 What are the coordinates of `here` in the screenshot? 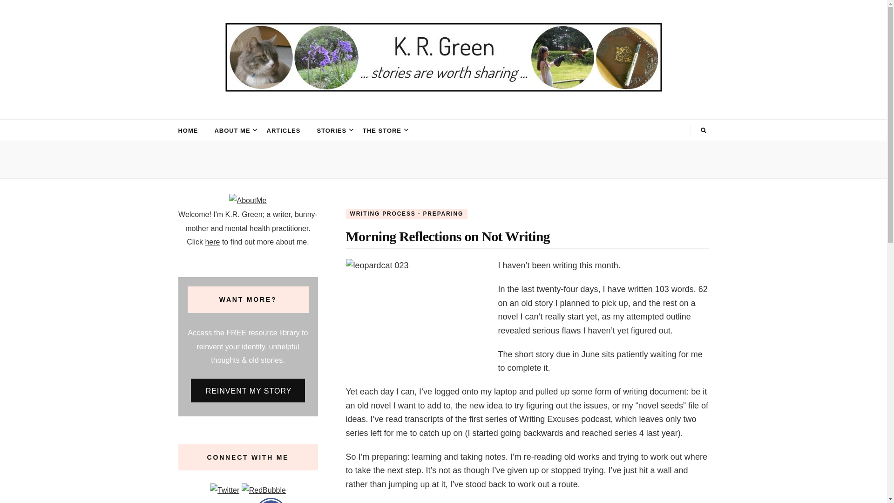 It's located at (212, 242).